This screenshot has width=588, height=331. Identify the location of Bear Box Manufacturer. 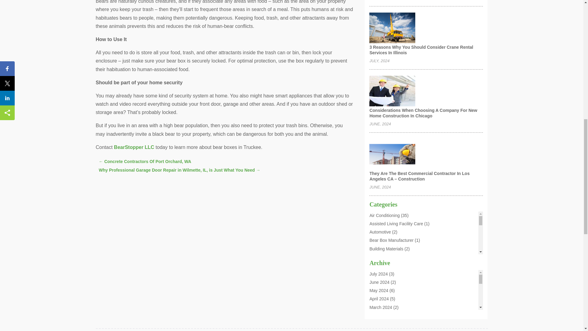
(391, 240).